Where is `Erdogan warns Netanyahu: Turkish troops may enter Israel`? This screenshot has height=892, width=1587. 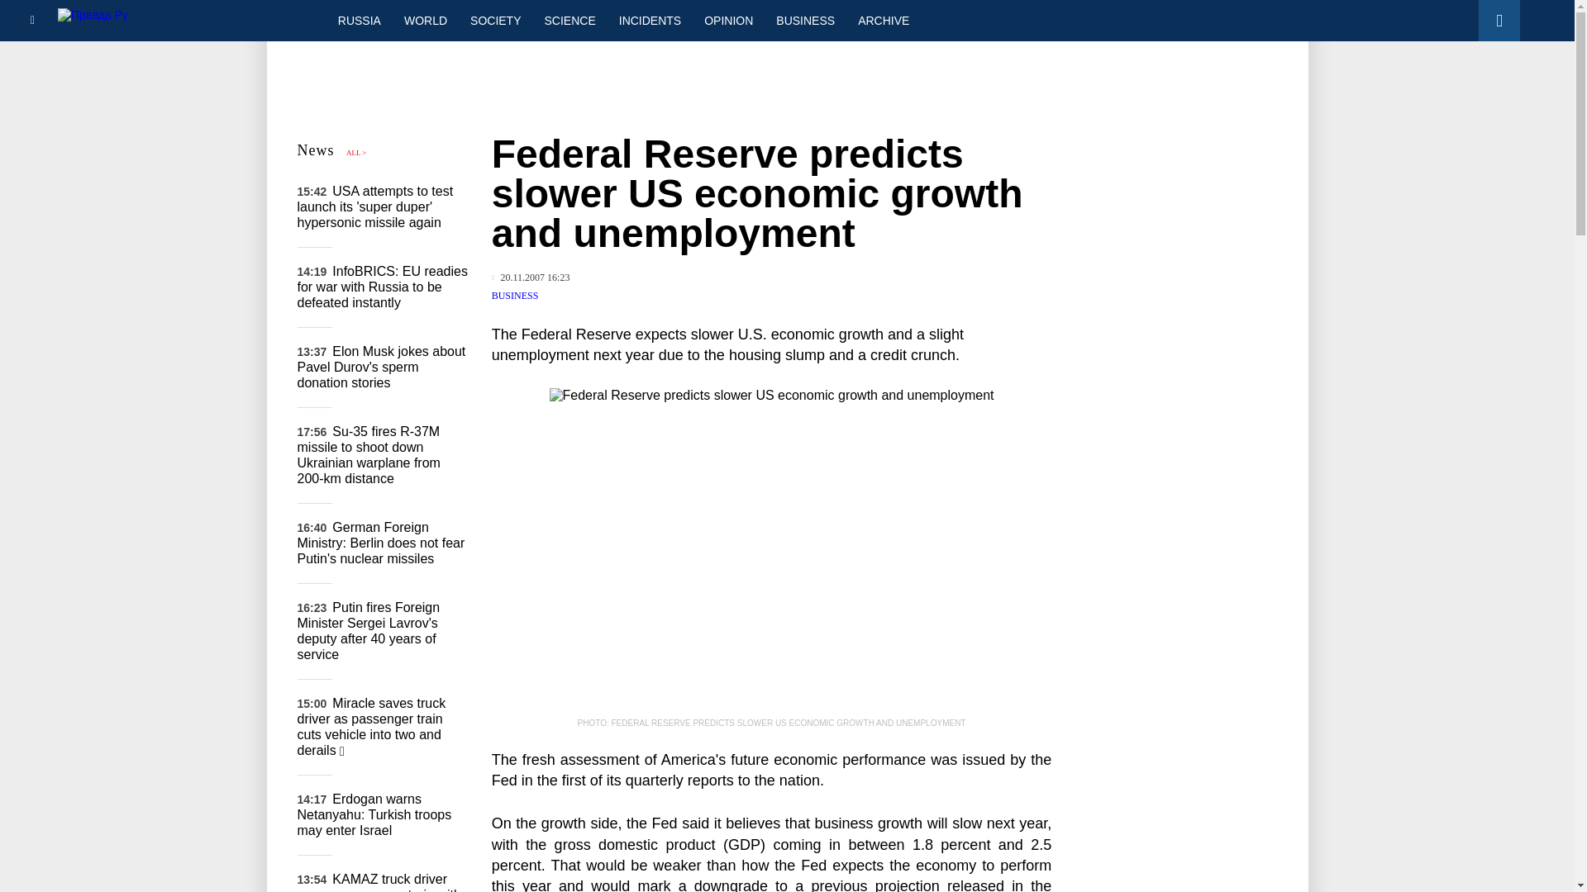
Erdogan warns Netanyahu: Turkish troops may enter Israel is located at coordinates (375, 814).